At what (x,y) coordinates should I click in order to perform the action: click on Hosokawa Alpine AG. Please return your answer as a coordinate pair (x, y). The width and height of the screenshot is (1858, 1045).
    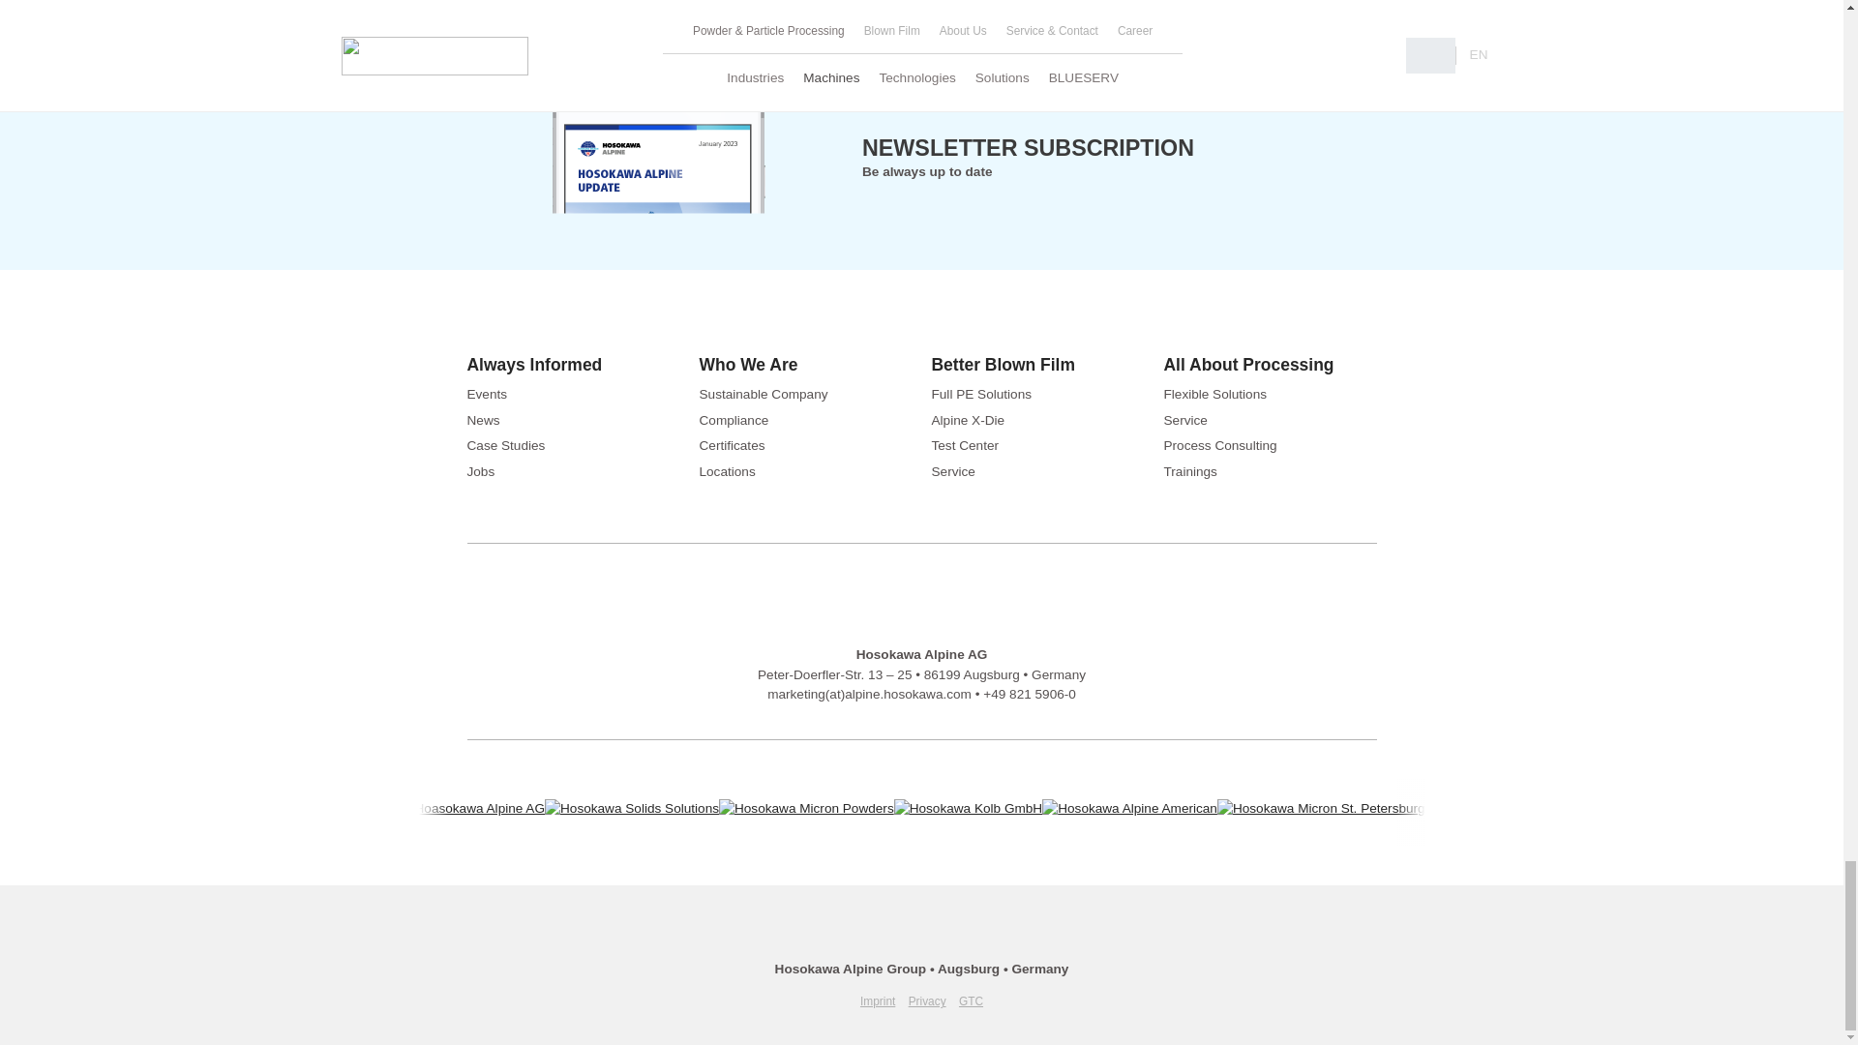
    Looking at the image, I should click on (471, 808).